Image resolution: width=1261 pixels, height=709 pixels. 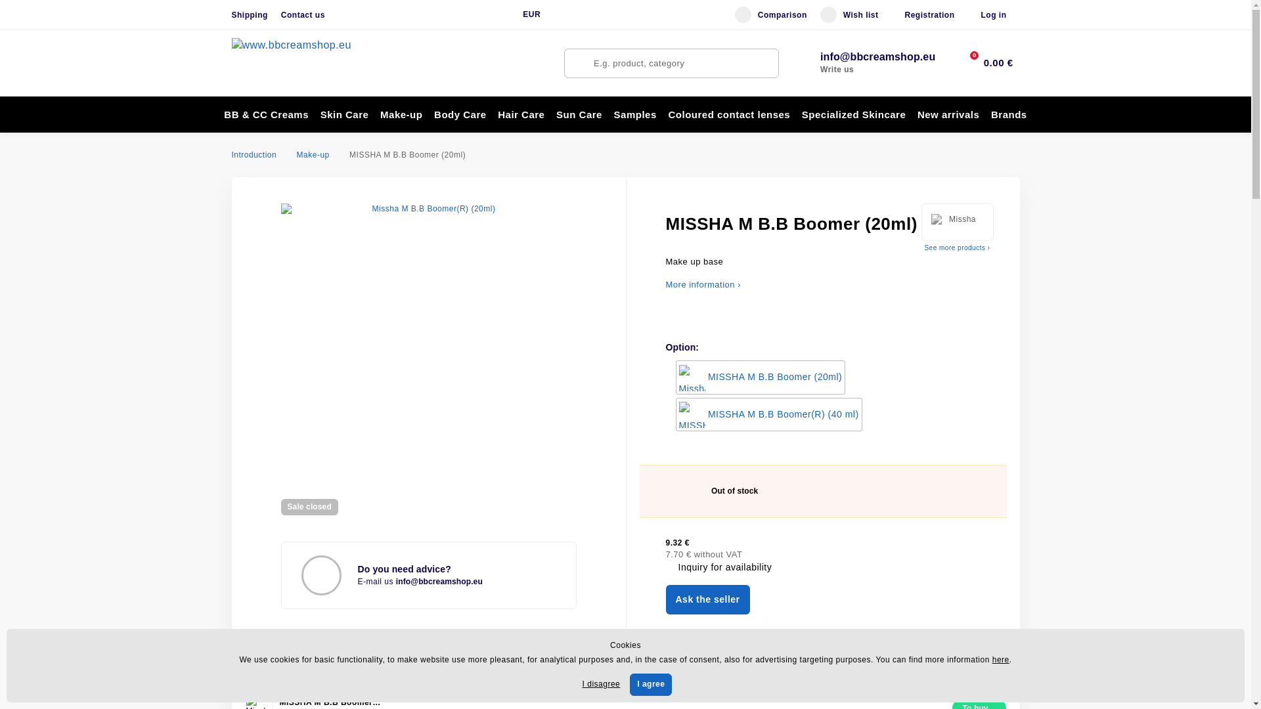 I want to click on Registration, so click(x=929, y=14).